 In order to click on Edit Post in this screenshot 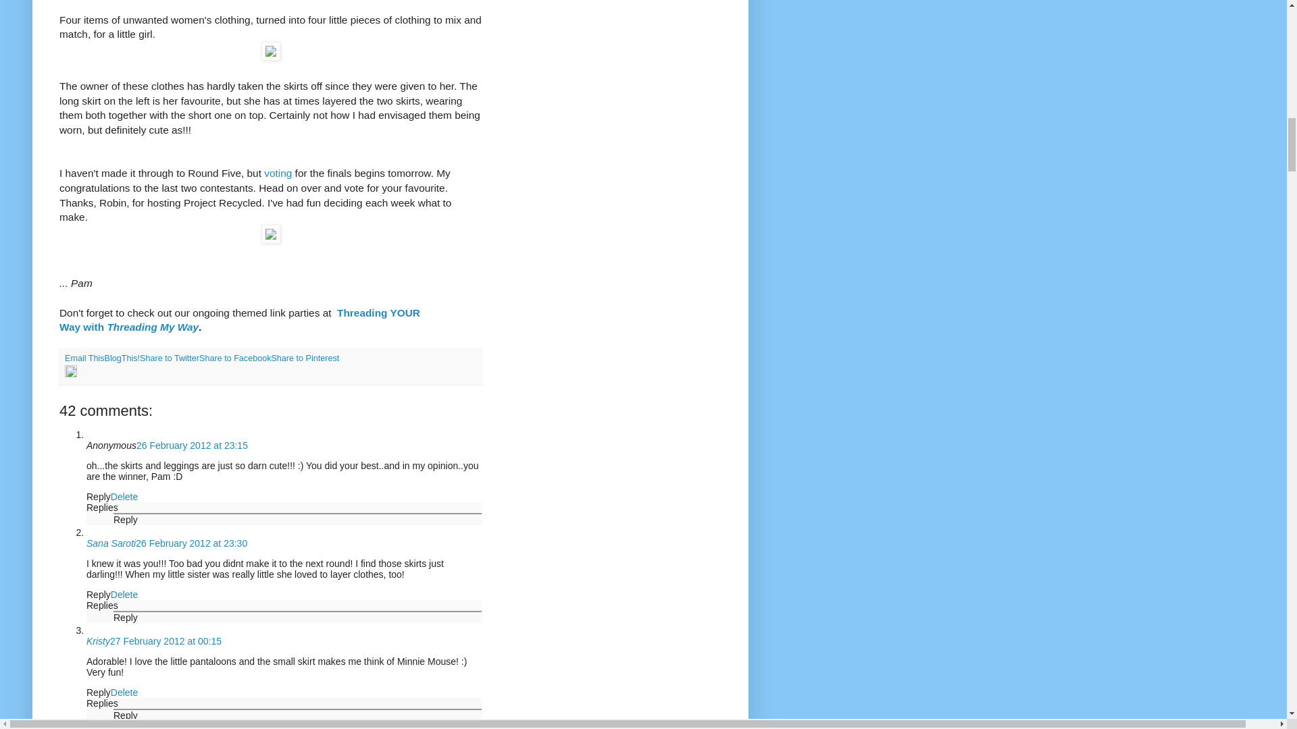, I will do `click(70, 374)`.